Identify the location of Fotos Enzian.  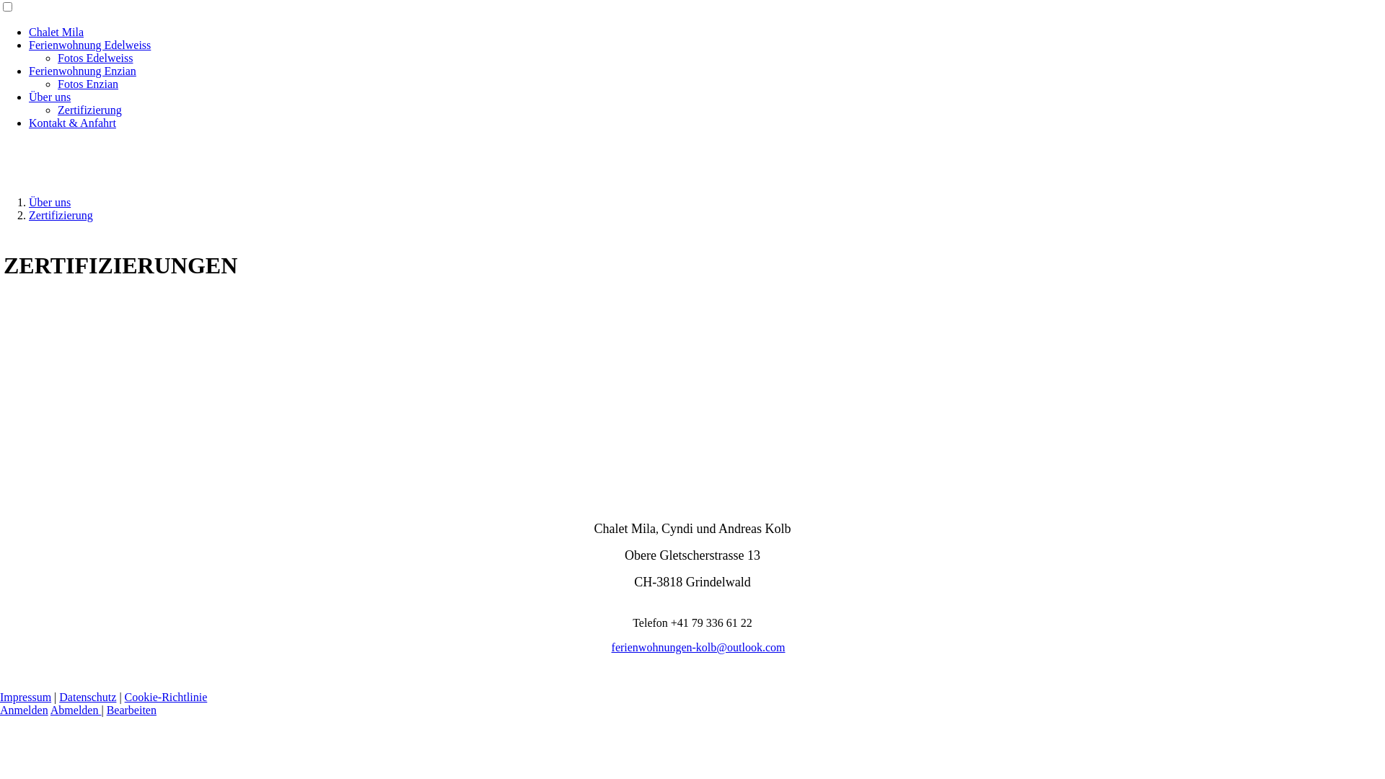
(88, 84).